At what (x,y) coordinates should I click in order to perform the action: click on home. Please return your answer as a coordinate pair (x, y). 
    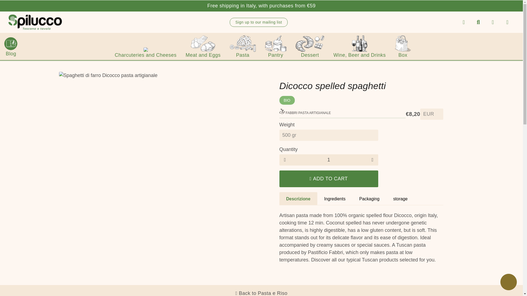
    Looking at the image, I should click on (464, 22).